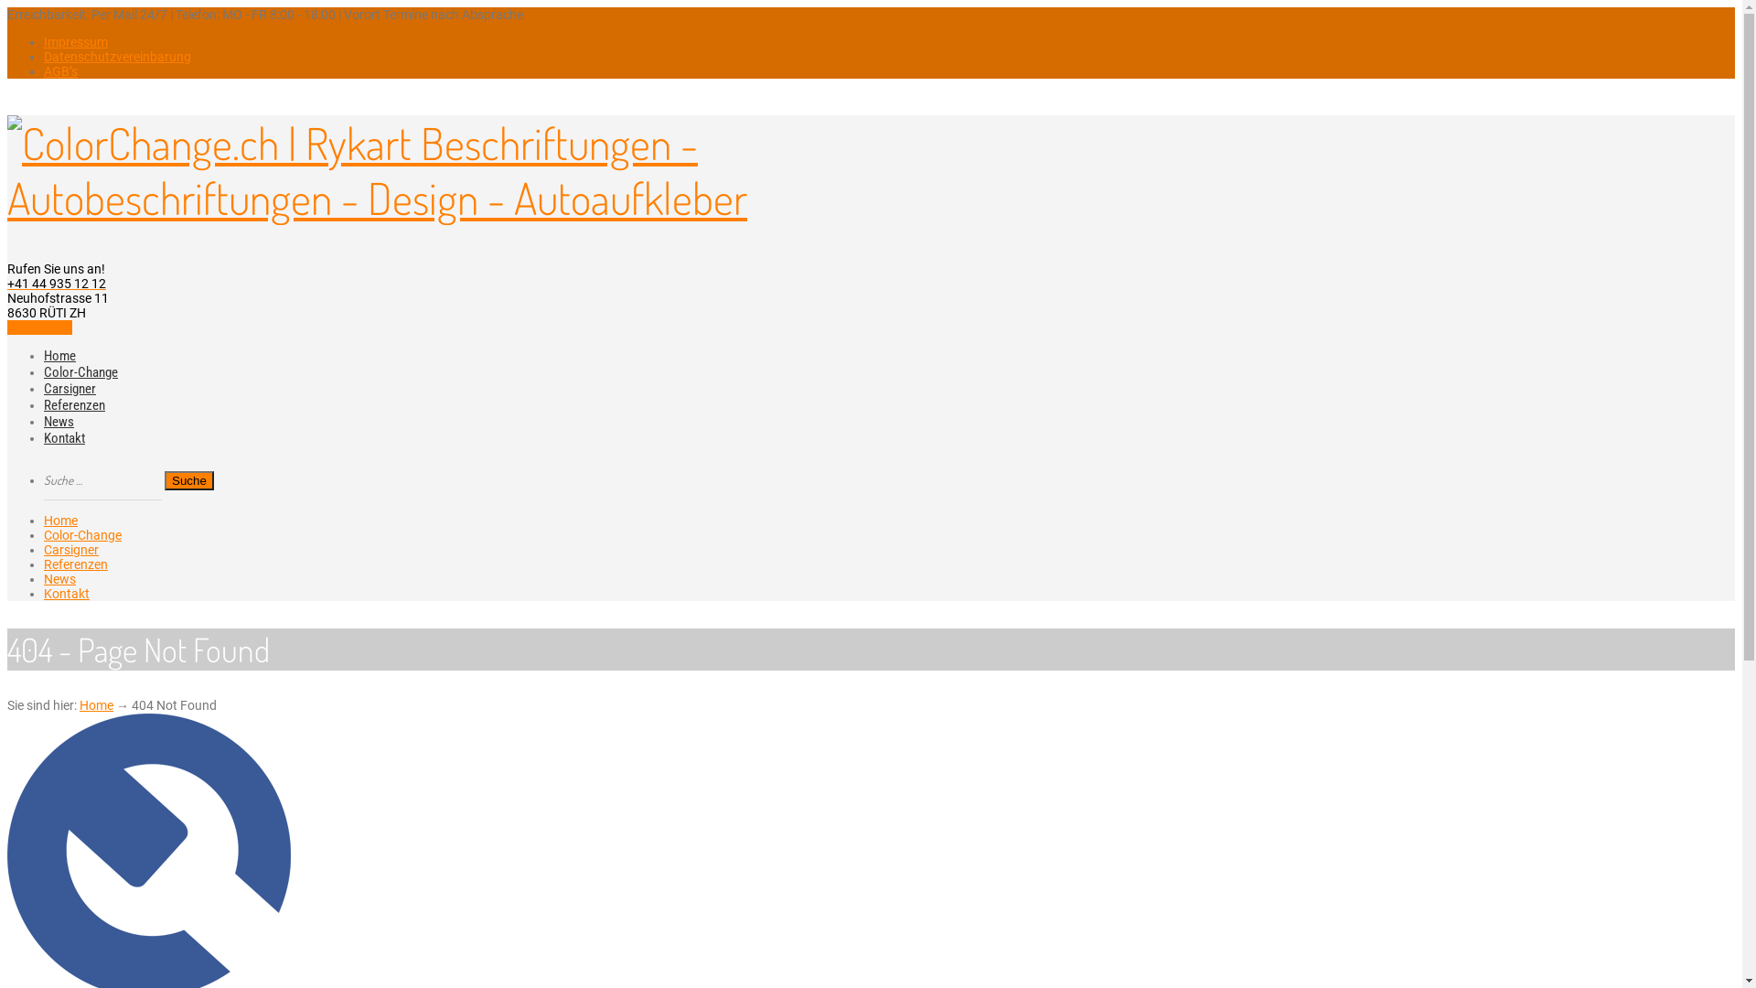  I want to click on Suche, so click(189, 479).